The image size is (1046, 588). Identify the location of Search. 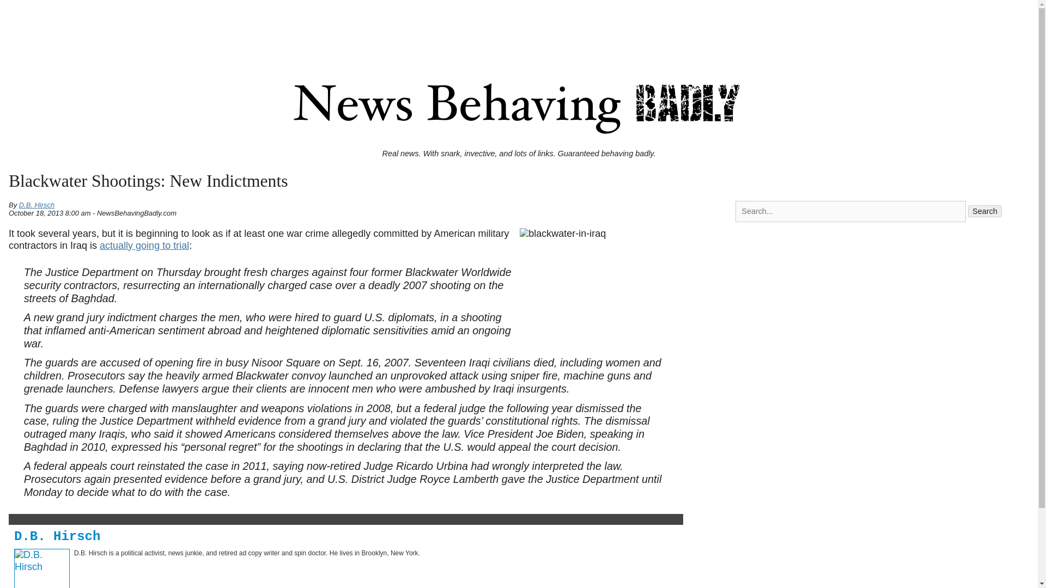
(985, 211).